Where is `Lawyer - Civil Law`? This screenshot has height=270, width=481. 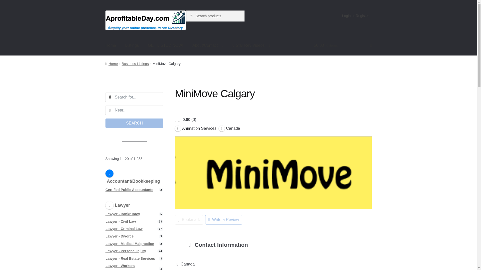 Lawyer - Civil Law is located at coordinates (120, 221).